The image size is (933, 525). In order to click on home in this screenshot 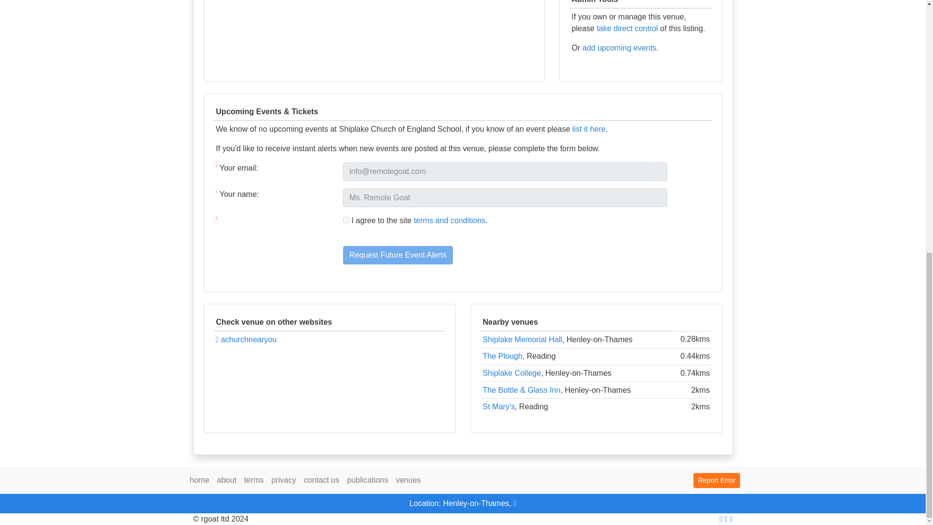, I will do `click(199, 480)`.